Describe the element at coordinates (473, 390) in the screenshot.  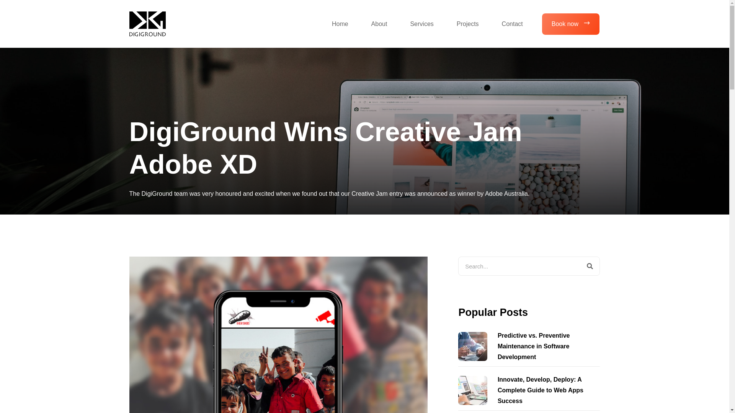
I see `Guide to Web App Success` at that location.